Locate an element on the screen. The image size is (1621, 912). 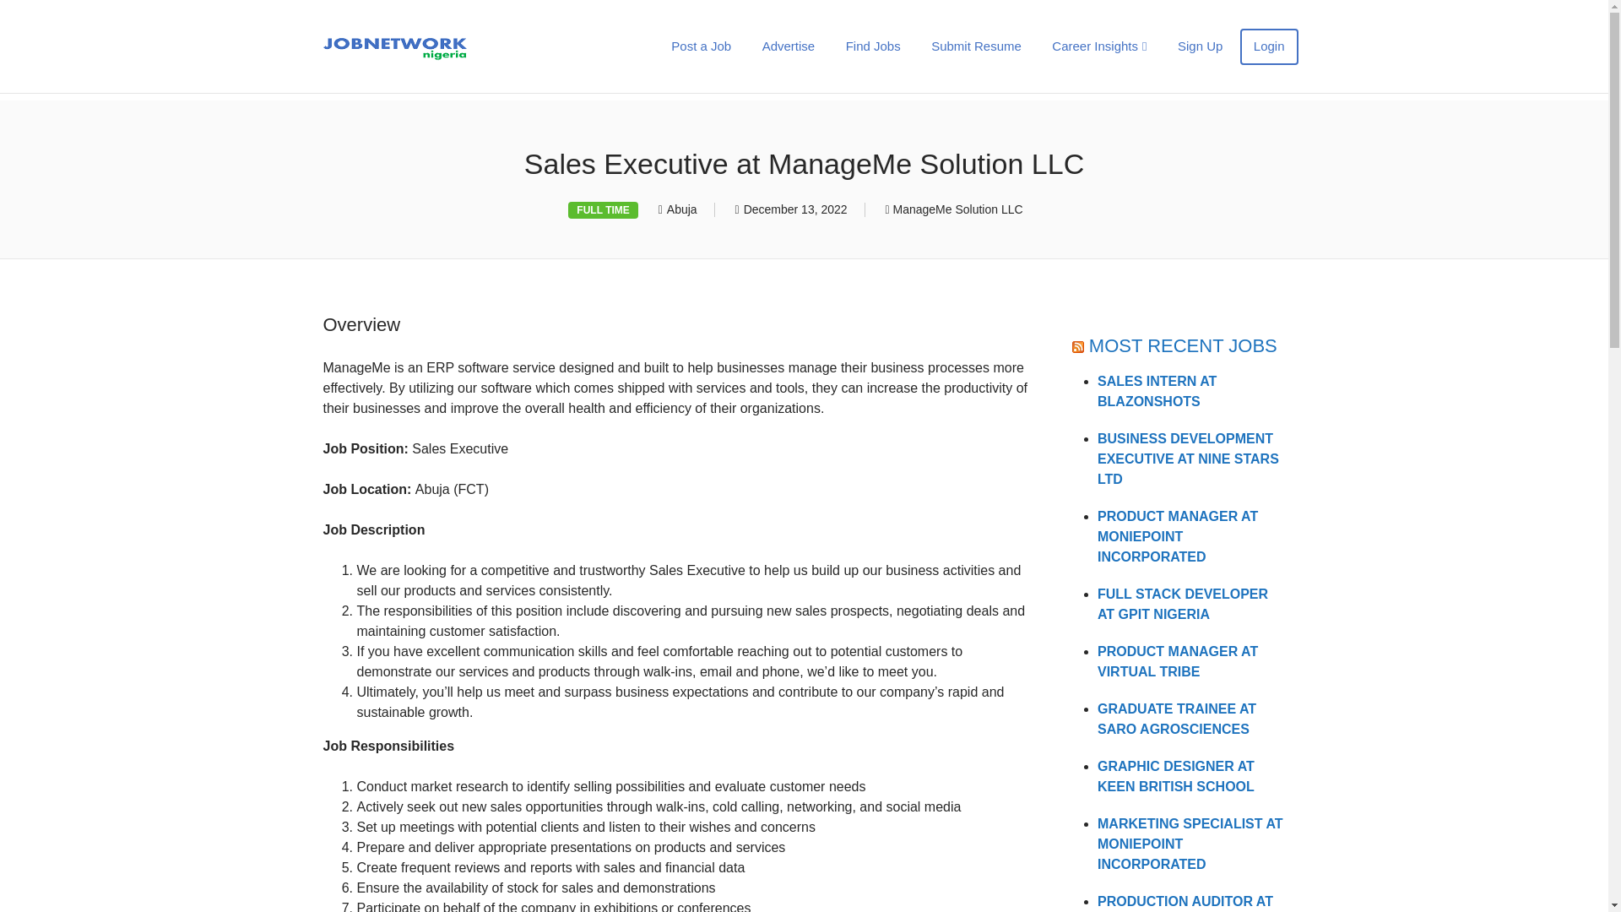
Sign Up is located at coordinates (1199, 46).